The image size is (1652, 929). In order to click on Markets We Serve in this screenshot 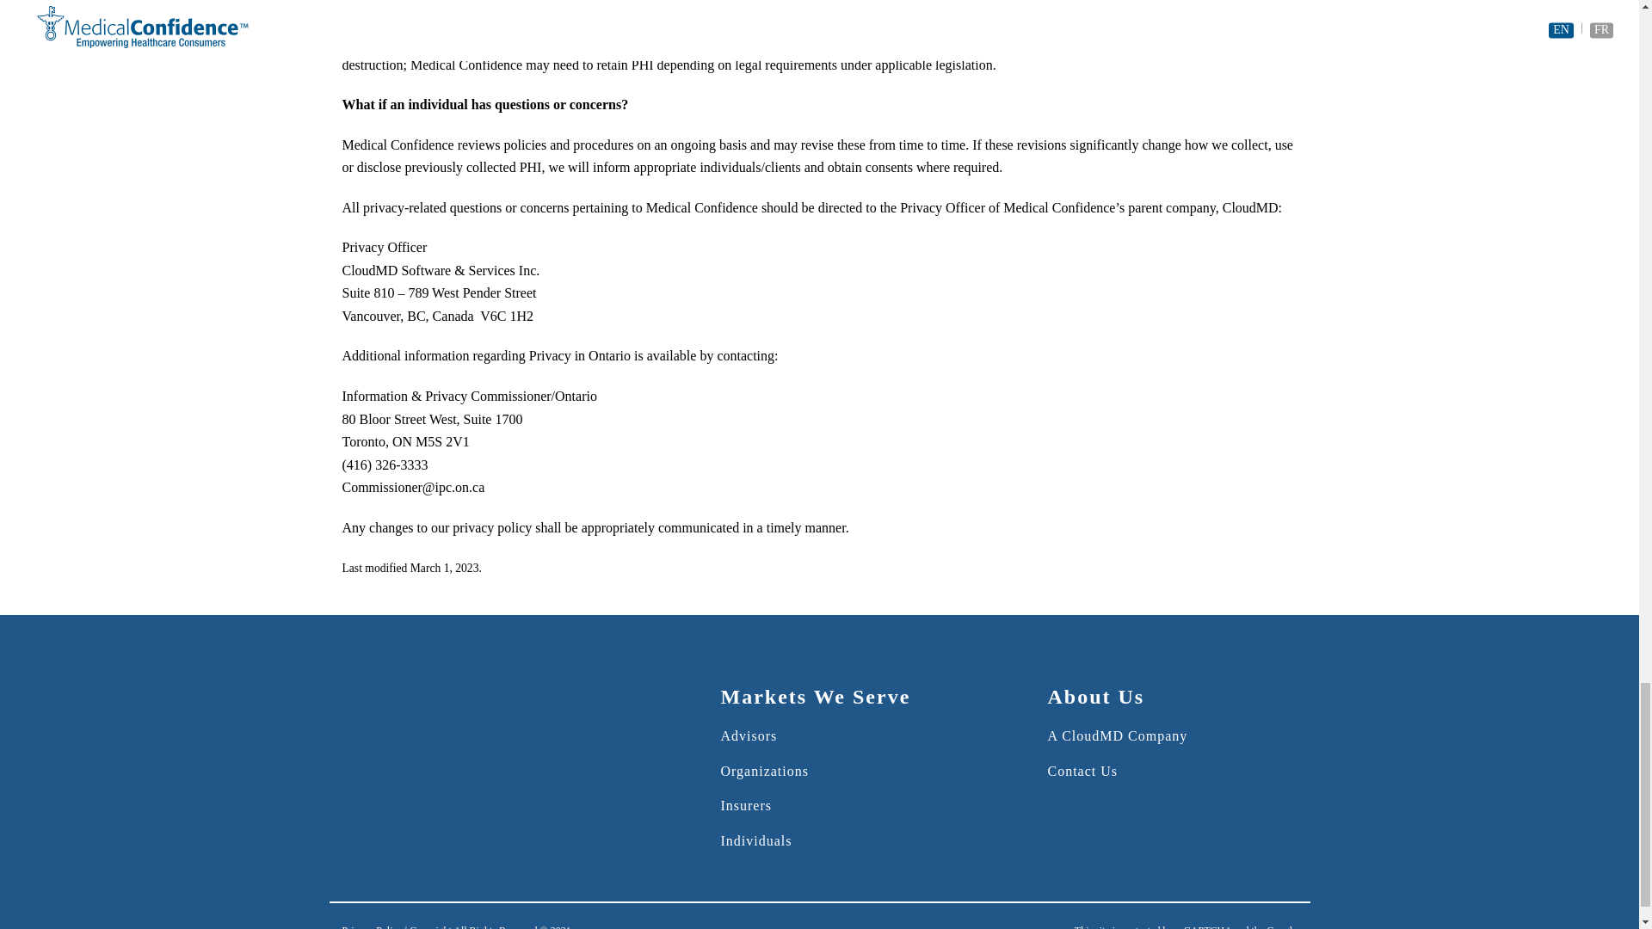, I will do `click(815, 698)`.